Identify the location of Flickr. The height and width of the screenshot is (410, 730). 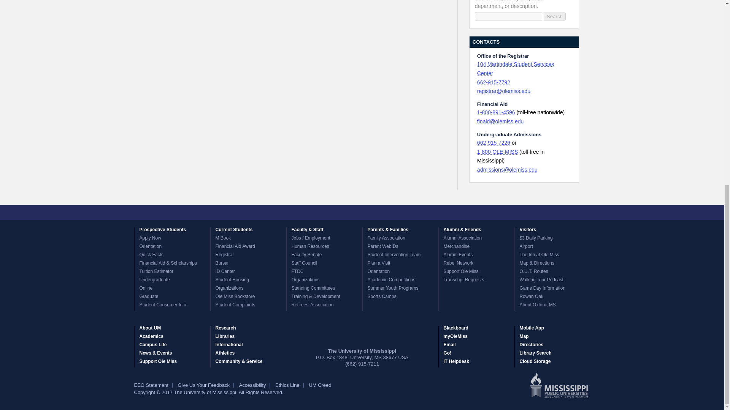
(369, 213).